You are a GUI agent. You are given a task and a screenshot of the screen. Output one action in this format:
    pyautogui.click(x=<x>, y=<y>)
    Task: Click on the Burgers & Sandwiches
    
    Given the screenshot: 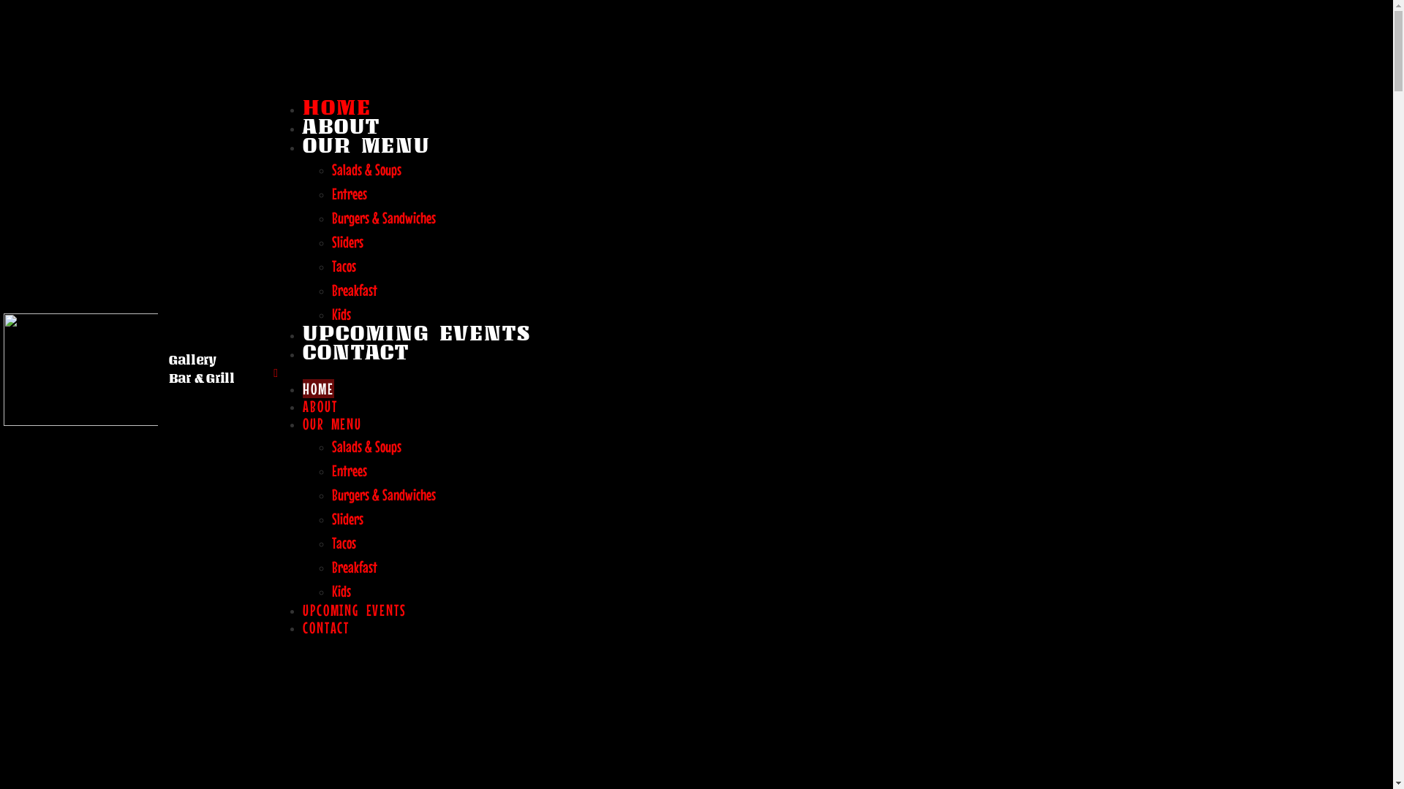 What is the action you would take?
    pyautogui.click(x=384, y=495)
    